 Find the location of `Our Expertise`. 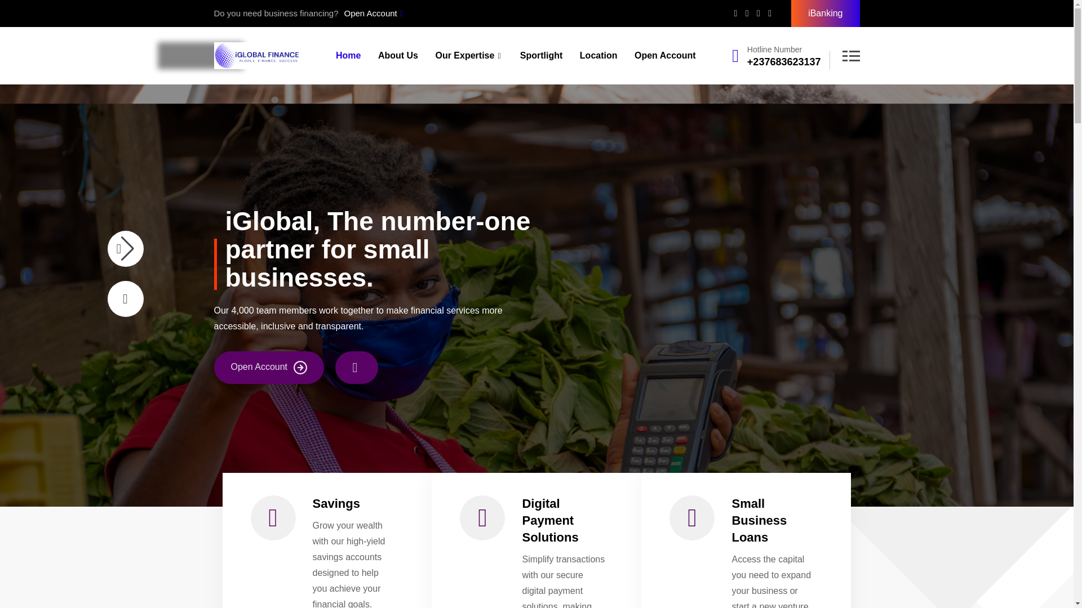

Our Expertise is located at coordinates (468, 55).